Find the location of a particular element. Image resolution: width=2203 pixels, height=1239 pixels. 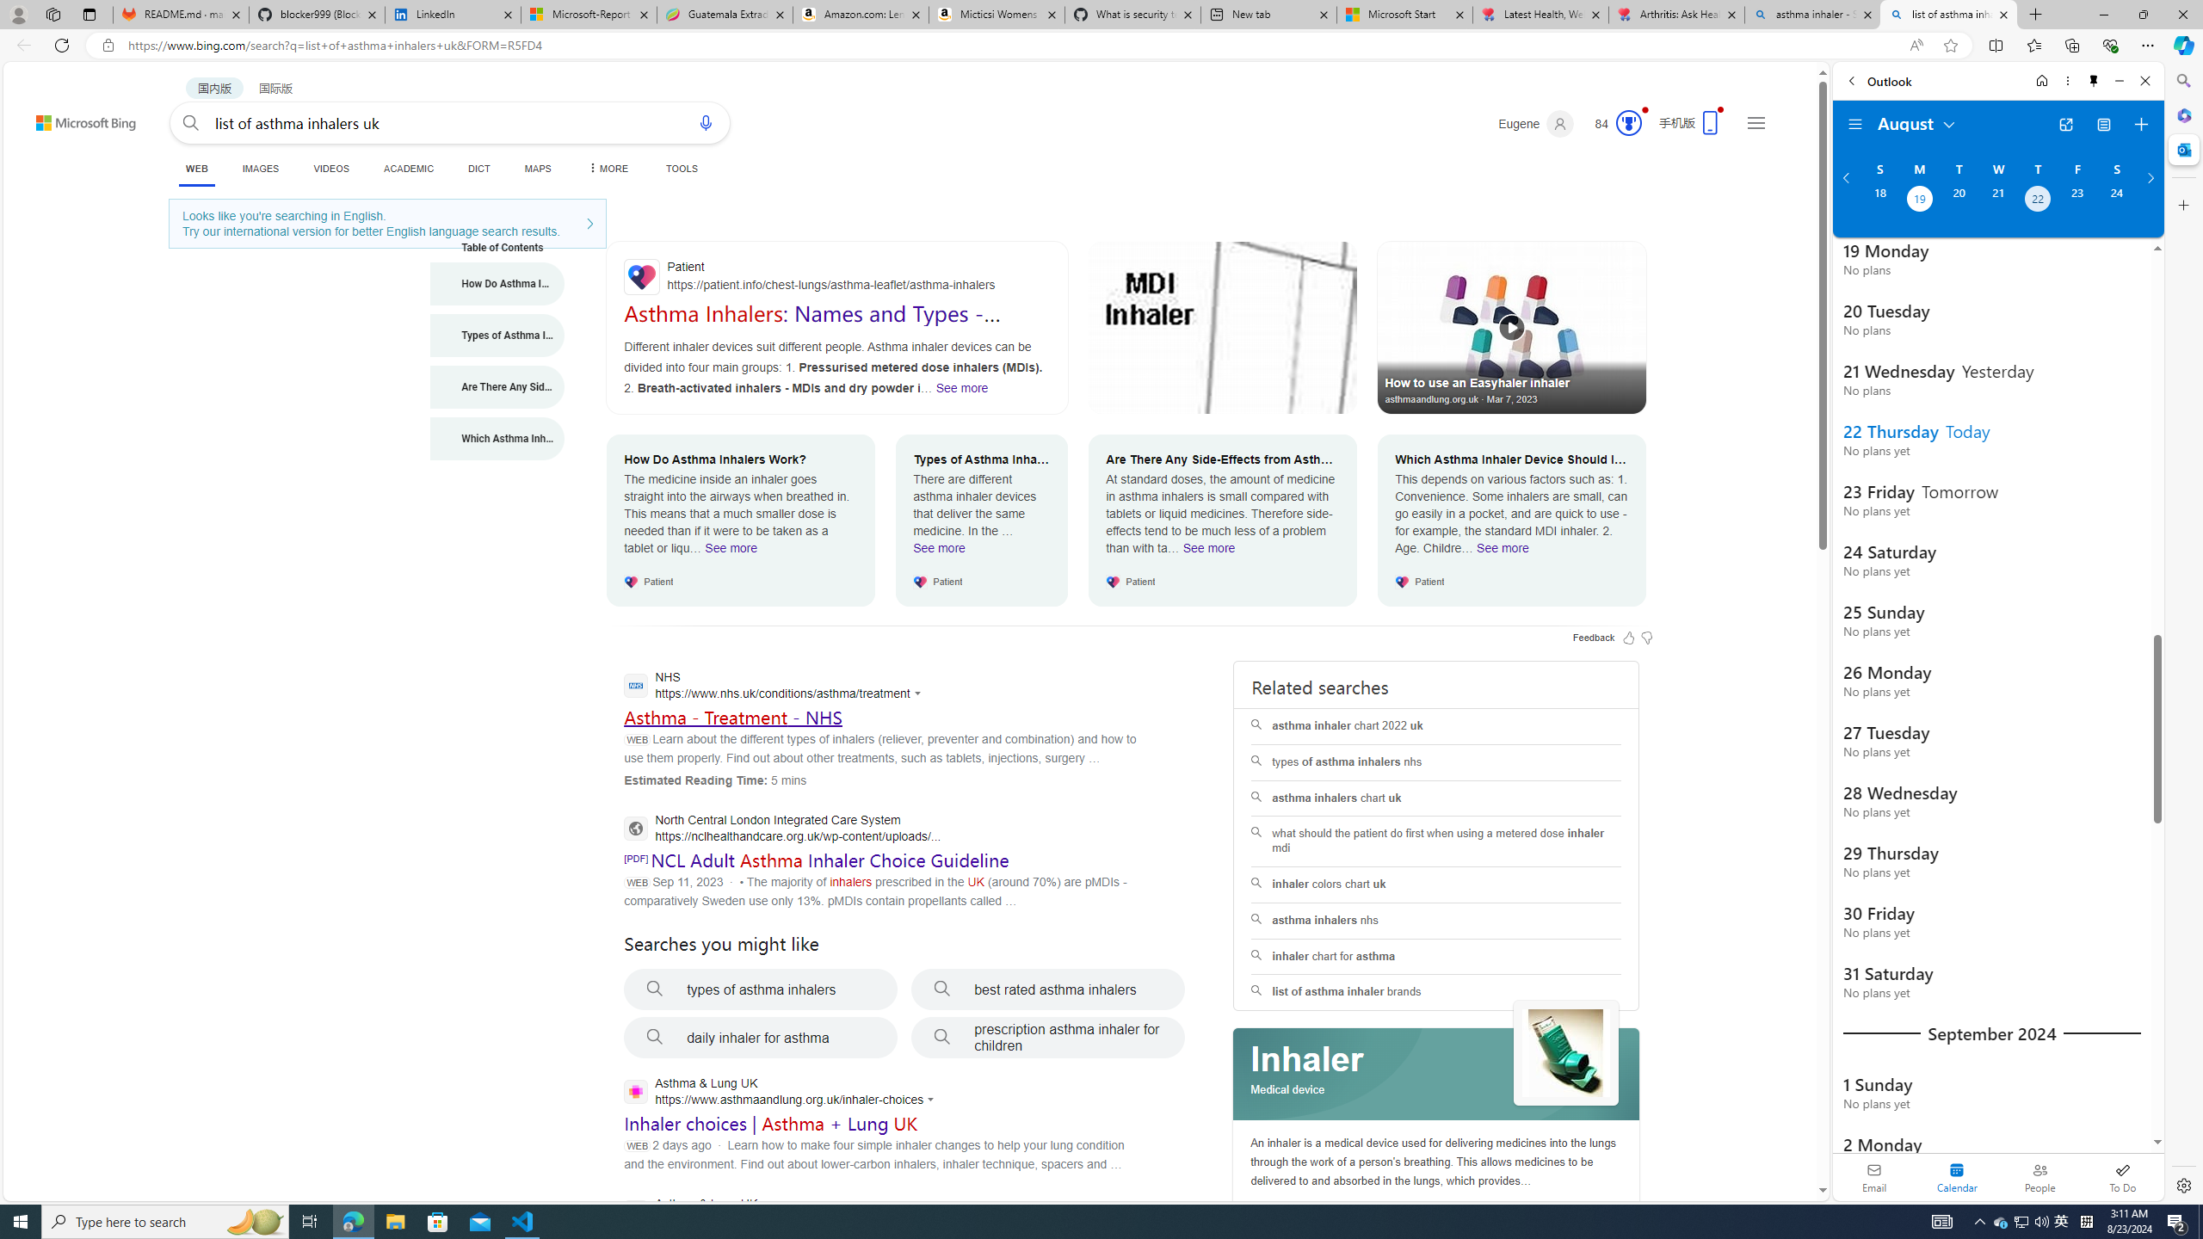

asthma inhalers chart uk is located at coordinates (1435, 798).